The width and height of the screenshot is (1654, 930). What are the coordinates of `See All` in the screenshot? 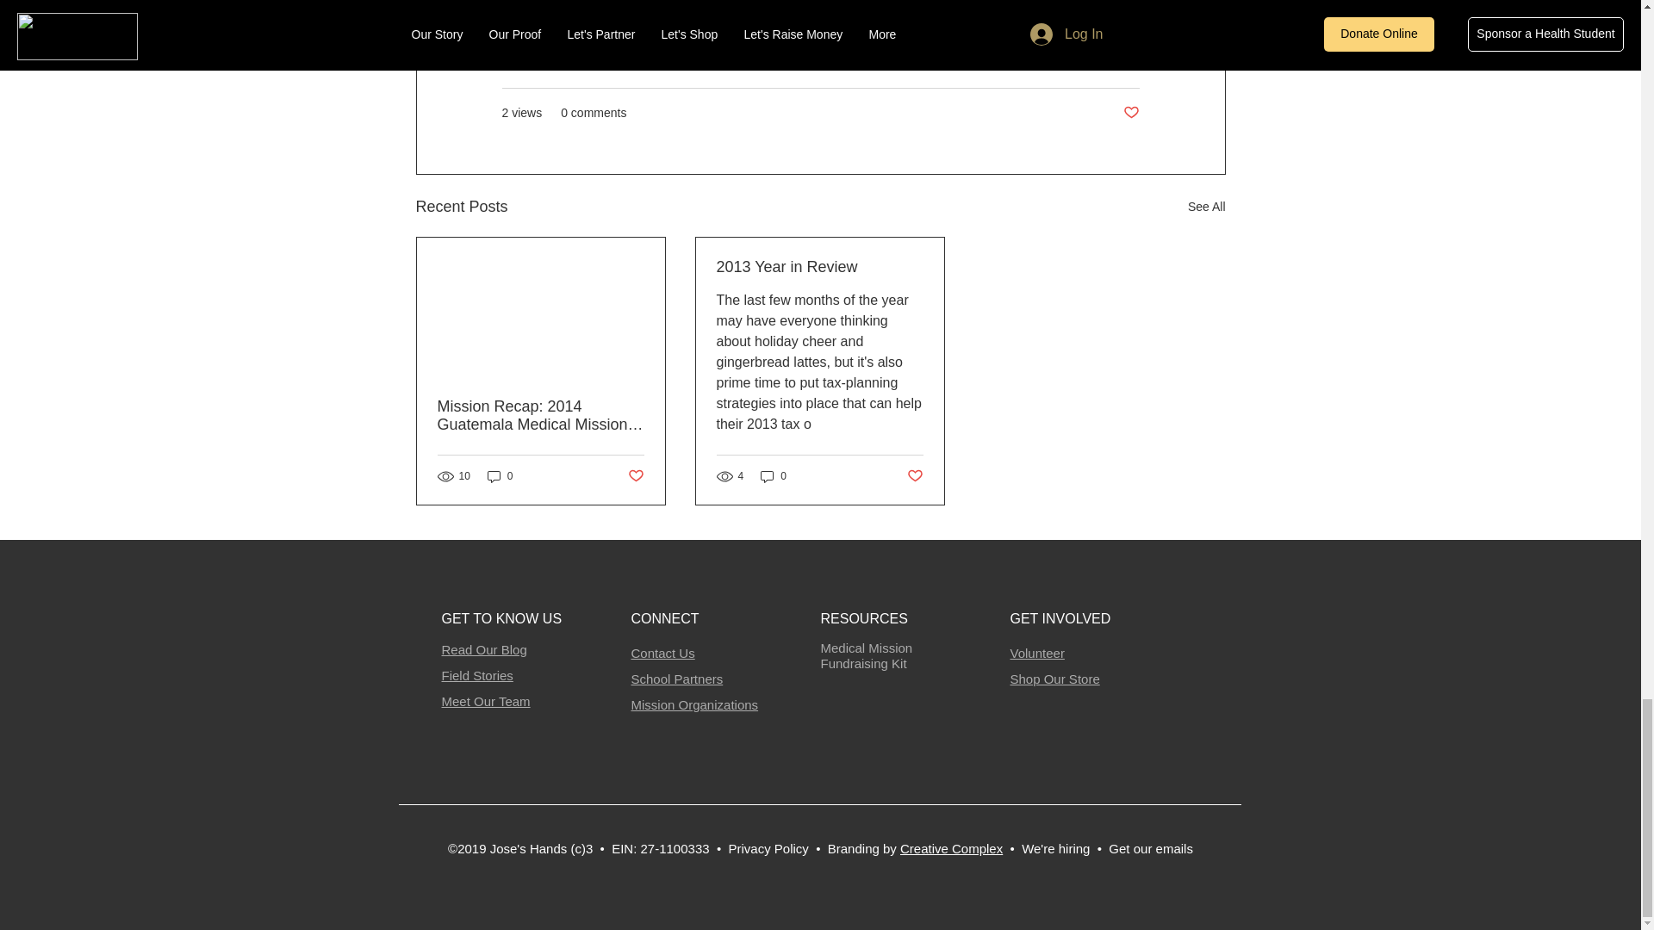 It's located at (1206, 207).